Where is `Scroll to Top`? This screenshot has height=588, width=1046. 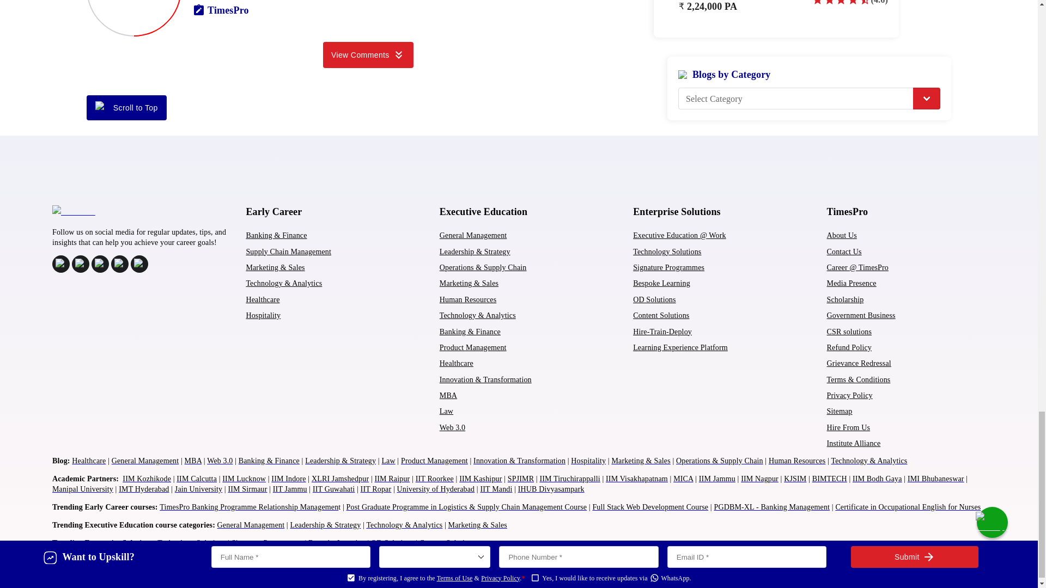 Scroll to Top is located at coordinates (126, 108).